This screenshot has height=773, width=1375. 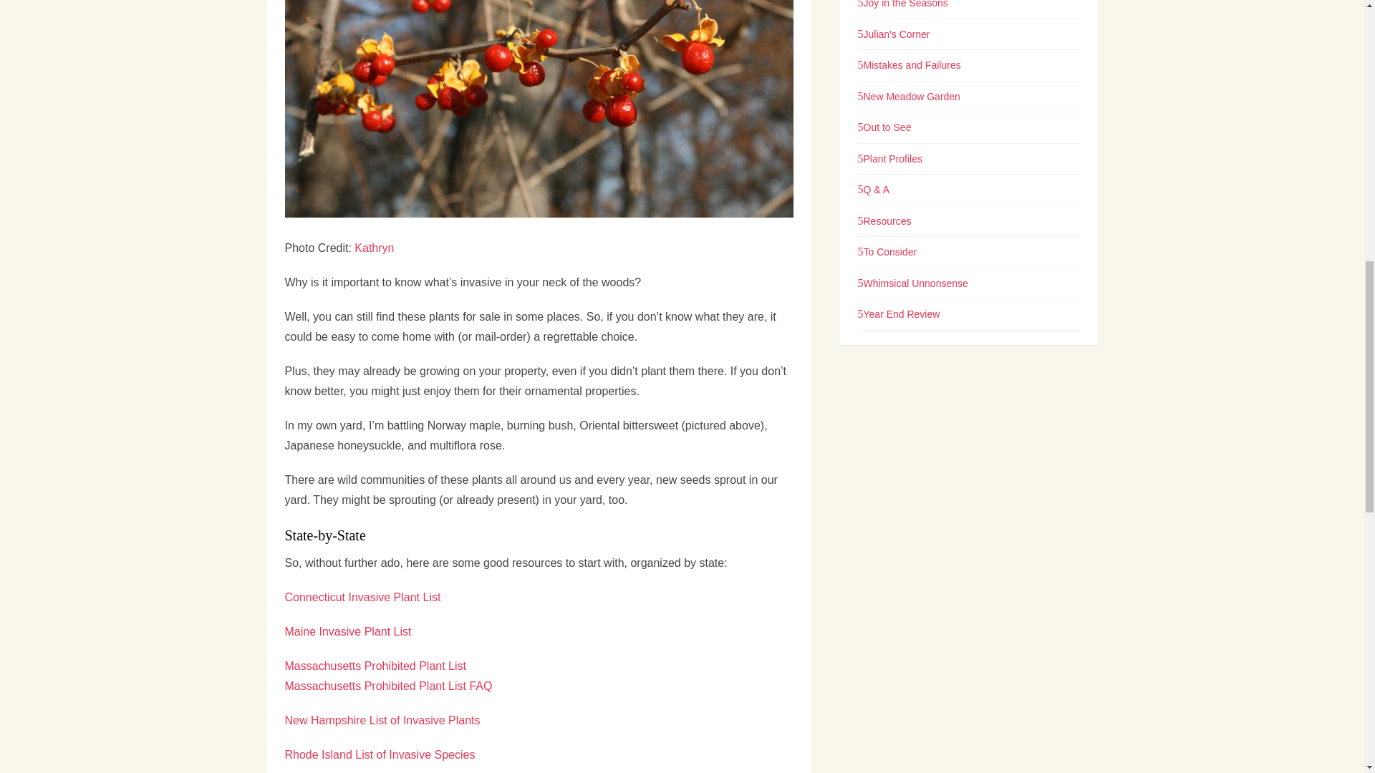 I want to click on Joy in the Seasons, so click(x=903, y=4).